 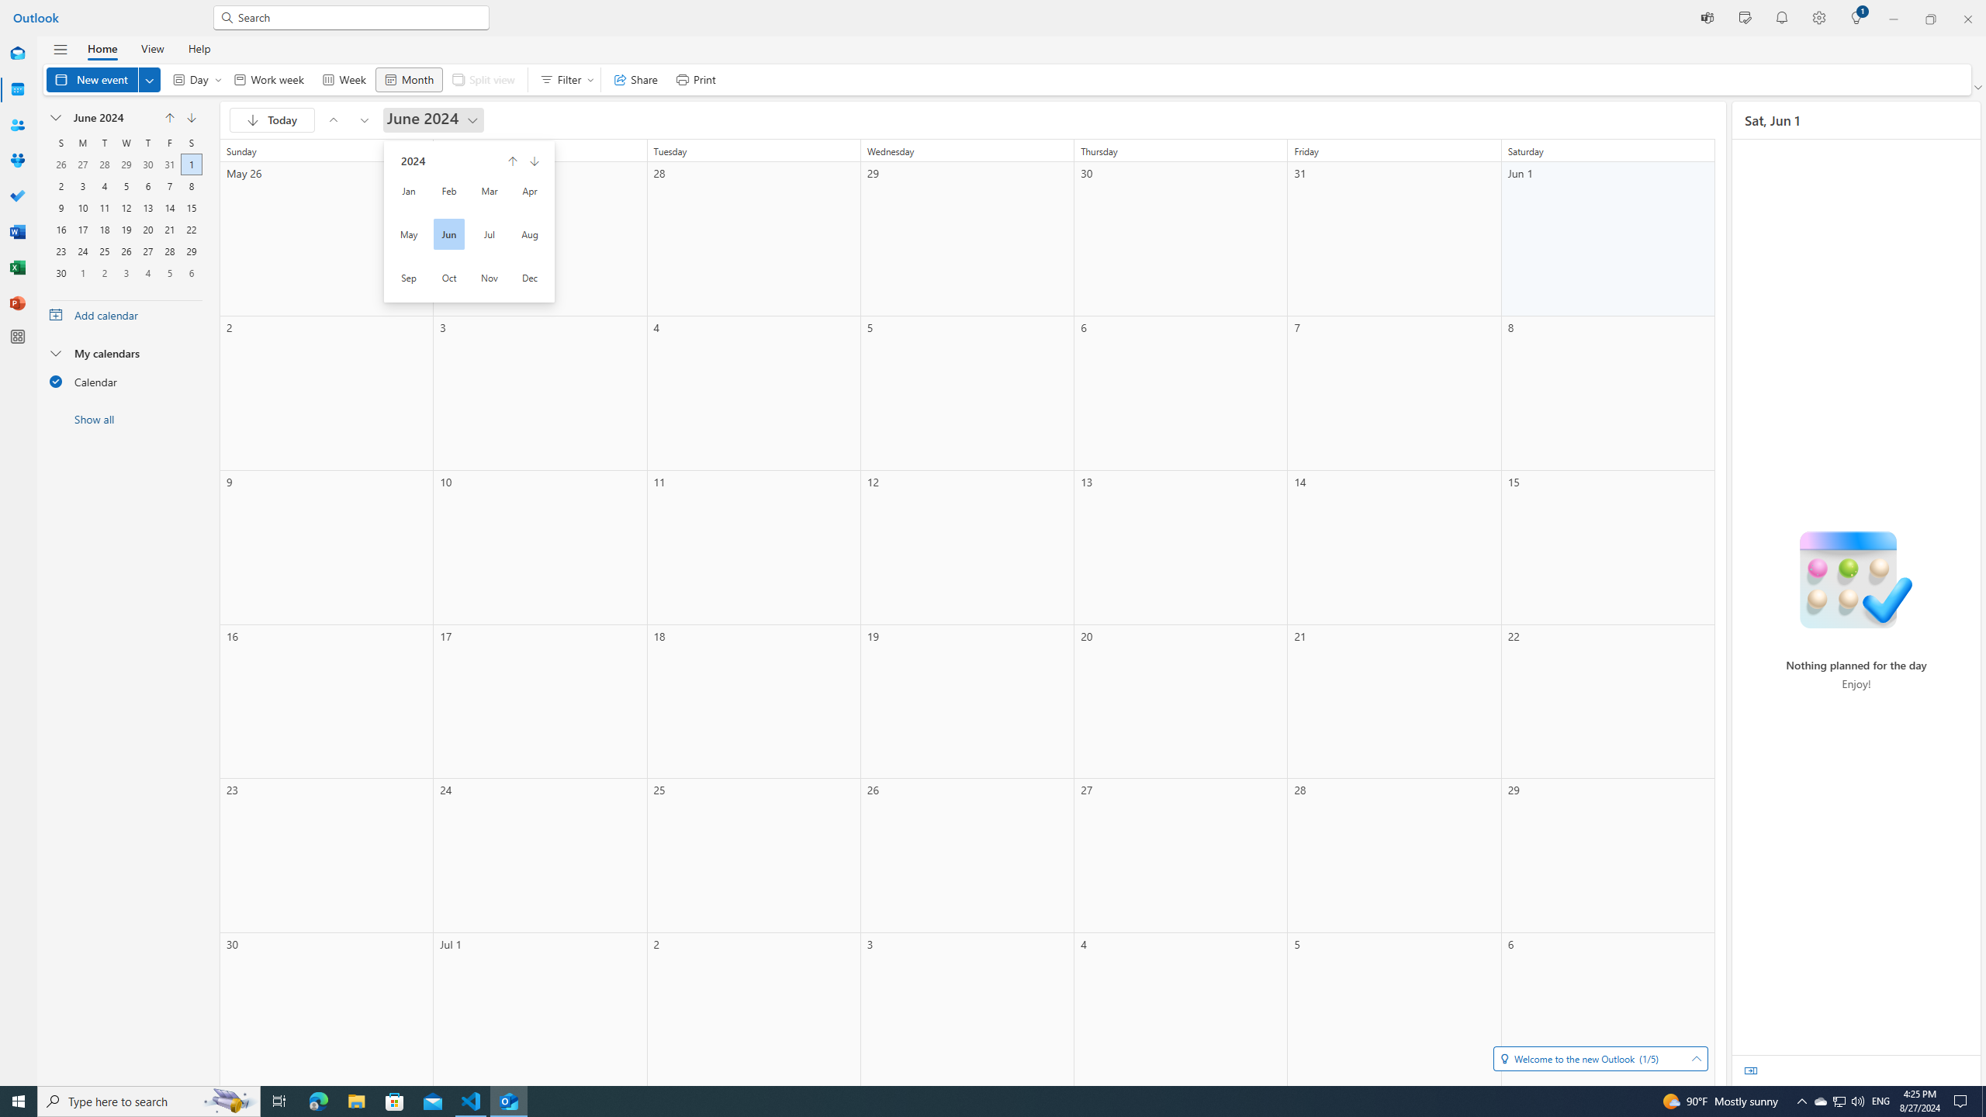 What do you see at coordinates (104, 185) in the screenshot?
I see `4, June, 2024` at bounding box center [104, 185].